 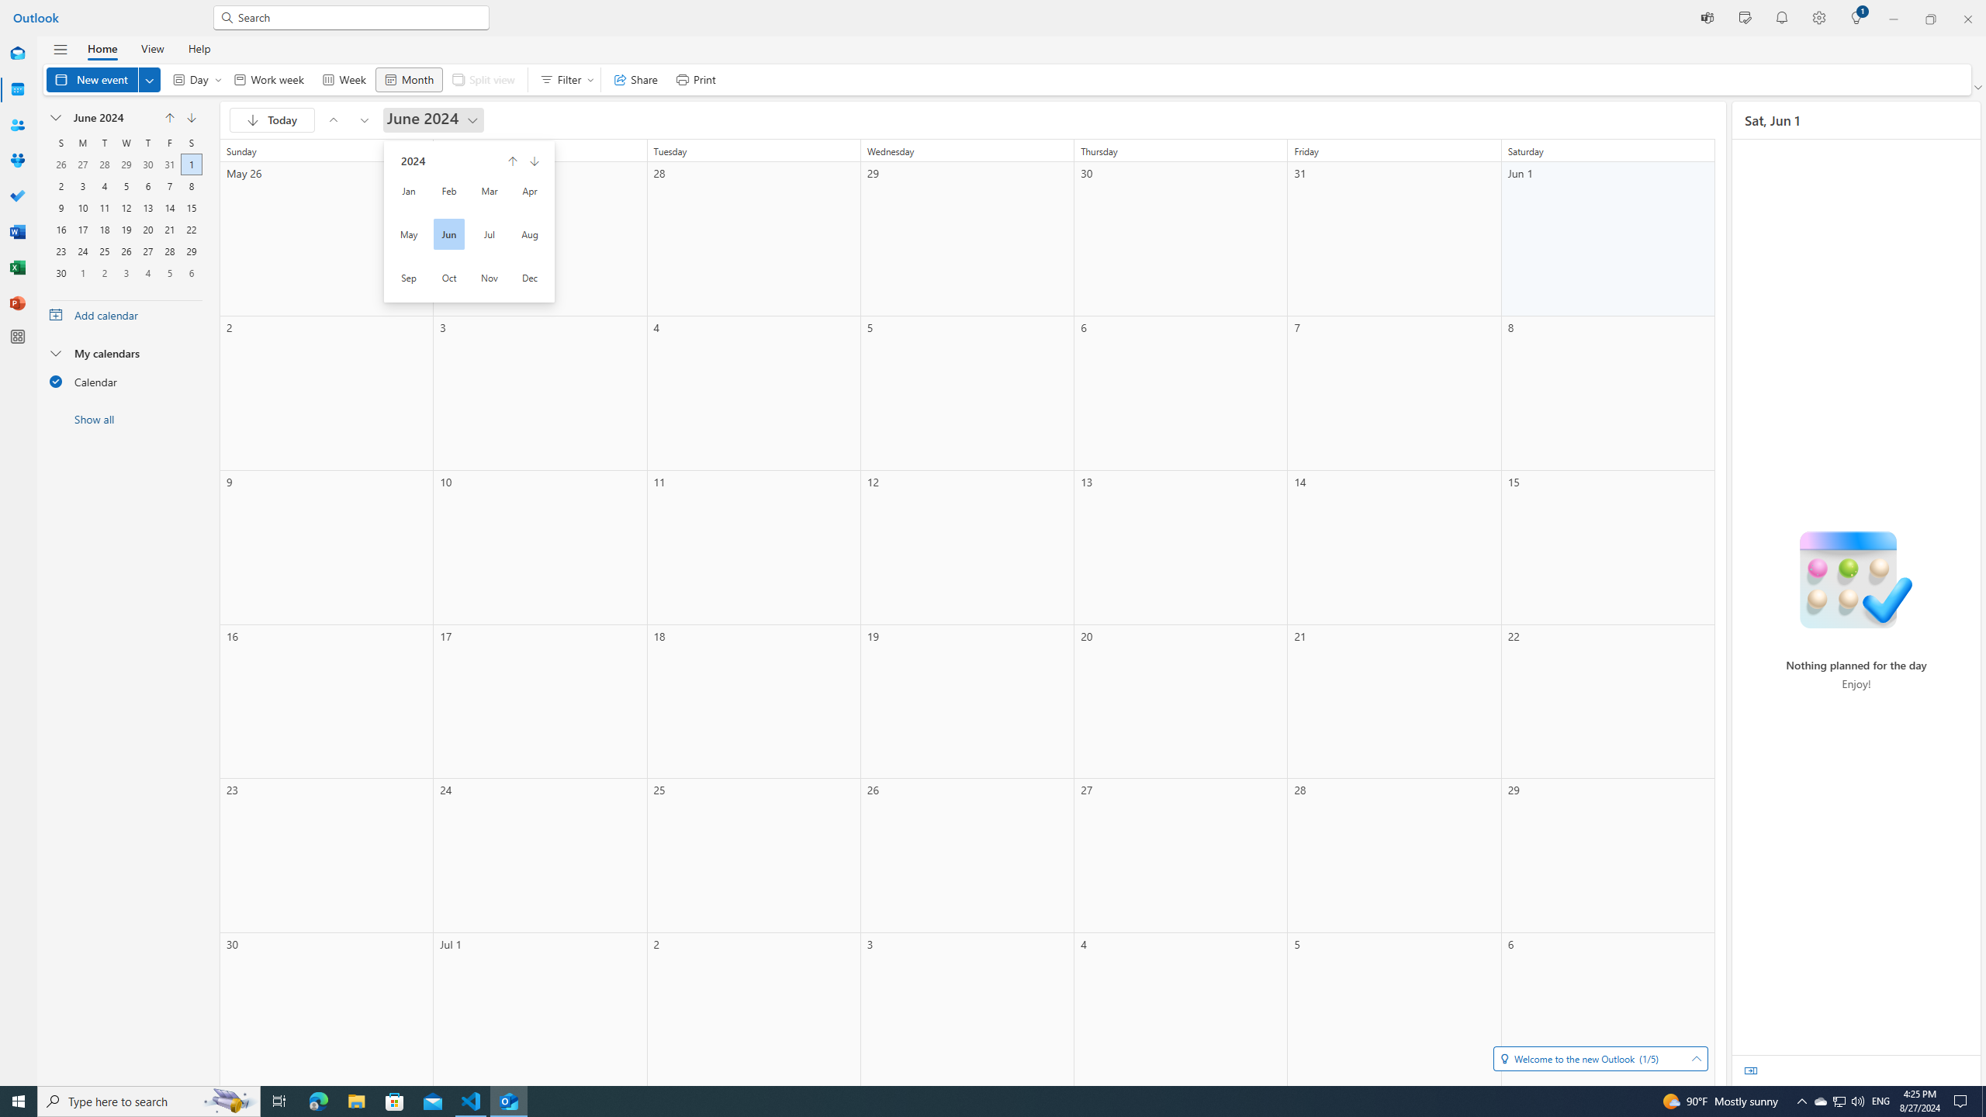 What do you see at coordinates (104, 185) in the screenshot?
I see `4, June, 2024` at bounding box center [104, 185].